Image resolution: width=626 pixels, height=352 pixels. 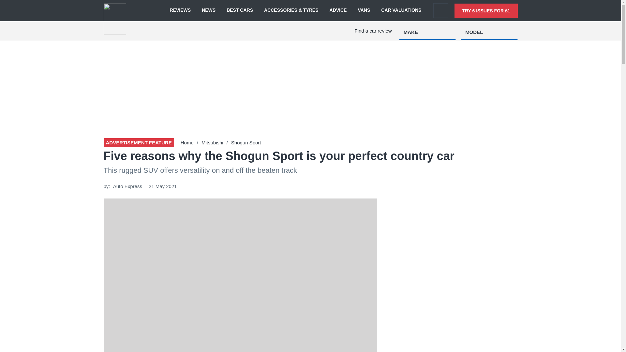 I want to click on NEWS, so click(x=209, y=10).